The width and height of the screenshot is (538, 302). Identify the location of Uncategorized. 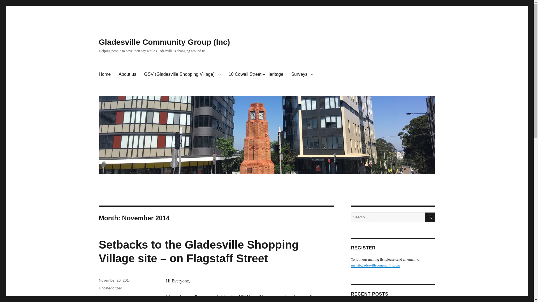
(110, 288).